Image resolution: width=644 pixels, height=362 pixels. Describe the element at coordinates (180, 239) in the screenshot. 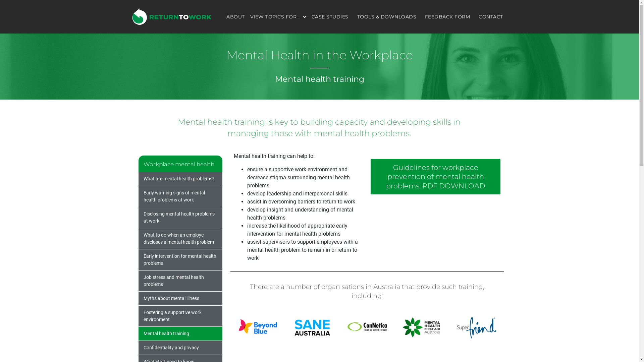

I see `What to do when an employe discloses a mental health problem` at that location.